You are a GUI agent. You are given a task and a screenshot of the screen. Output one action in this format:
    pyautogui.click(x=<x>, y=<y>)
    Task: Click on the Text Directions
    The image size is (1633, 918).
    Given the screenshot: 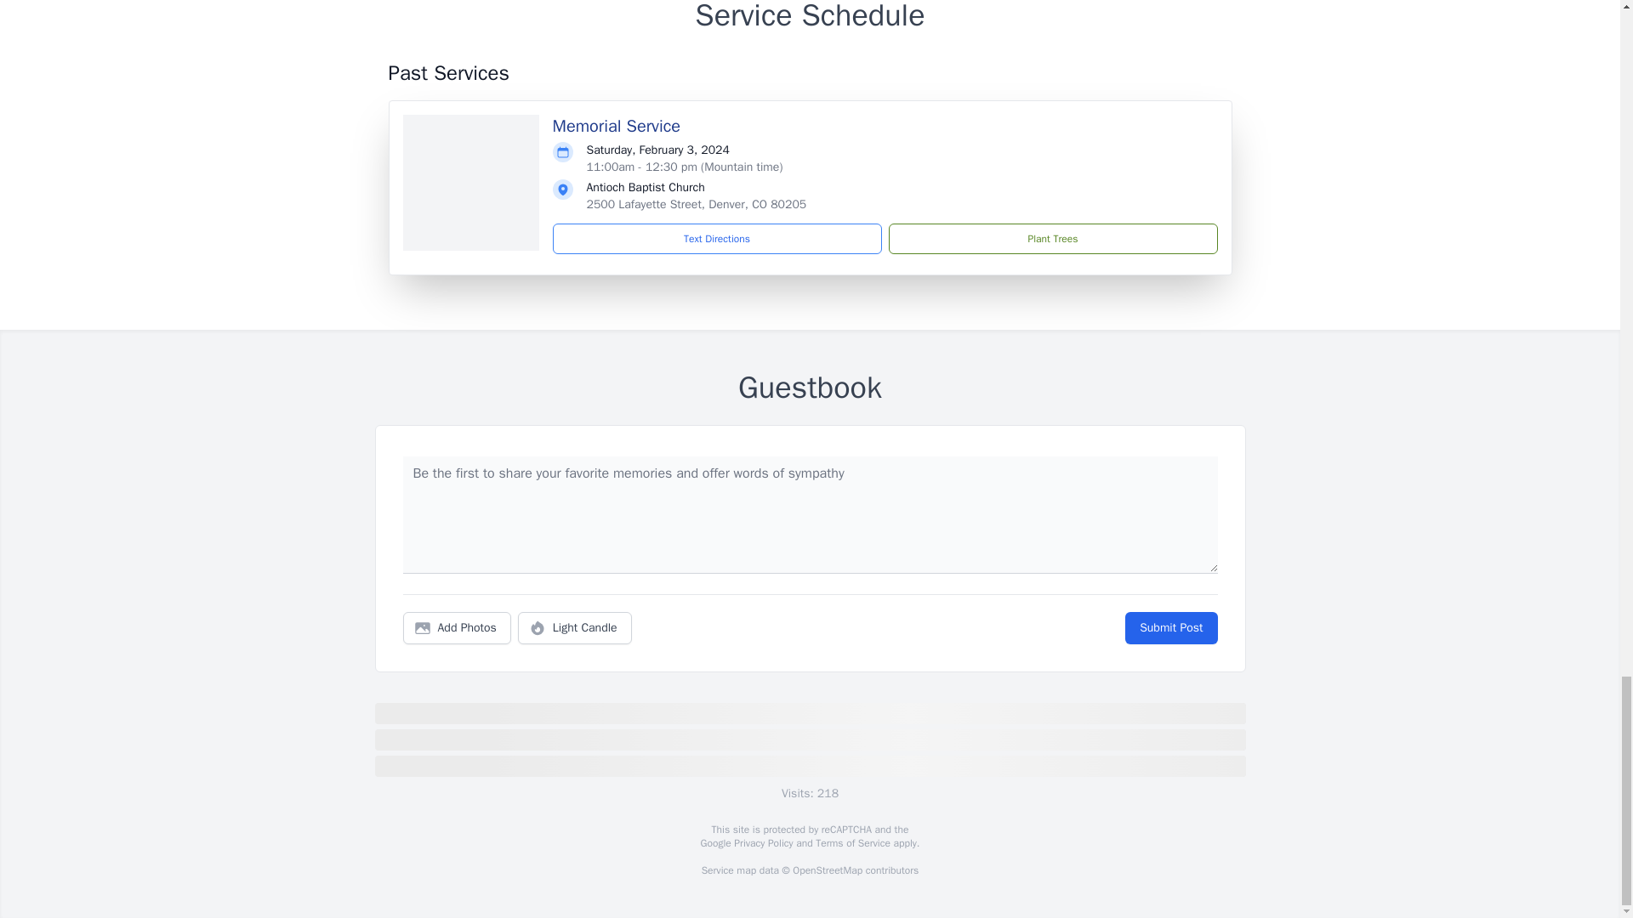 What is the action you would take?
    pyautogui.click(x=717, y=239)
    